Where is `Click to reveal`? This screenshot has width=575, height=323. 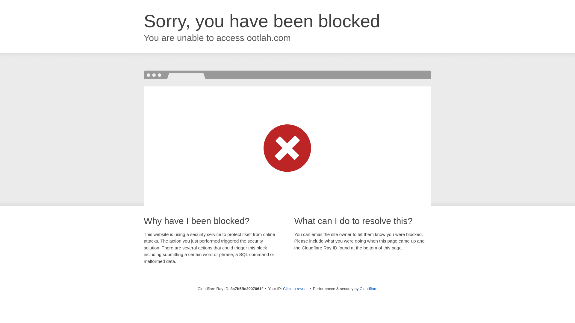 Click to reveal is located at coordinates (295, 289).